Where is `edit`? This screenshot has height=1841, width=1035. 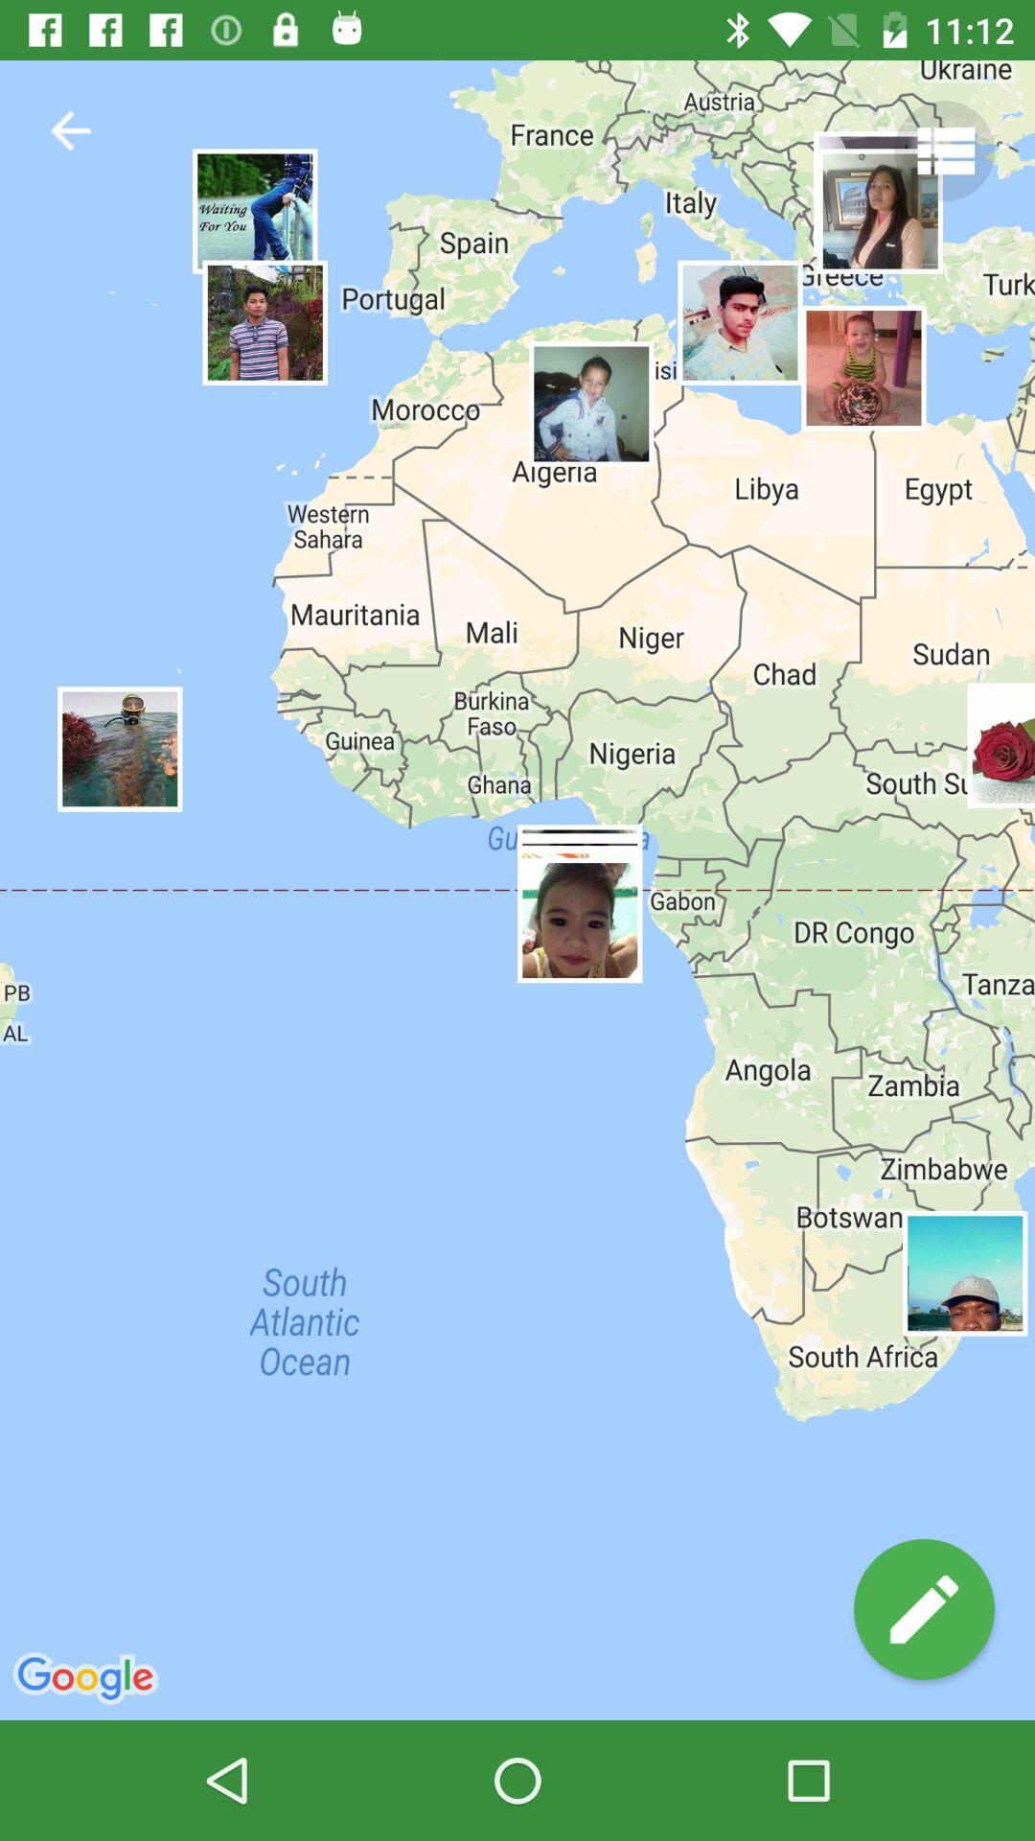
edit is located at coordinates (924, 1609).